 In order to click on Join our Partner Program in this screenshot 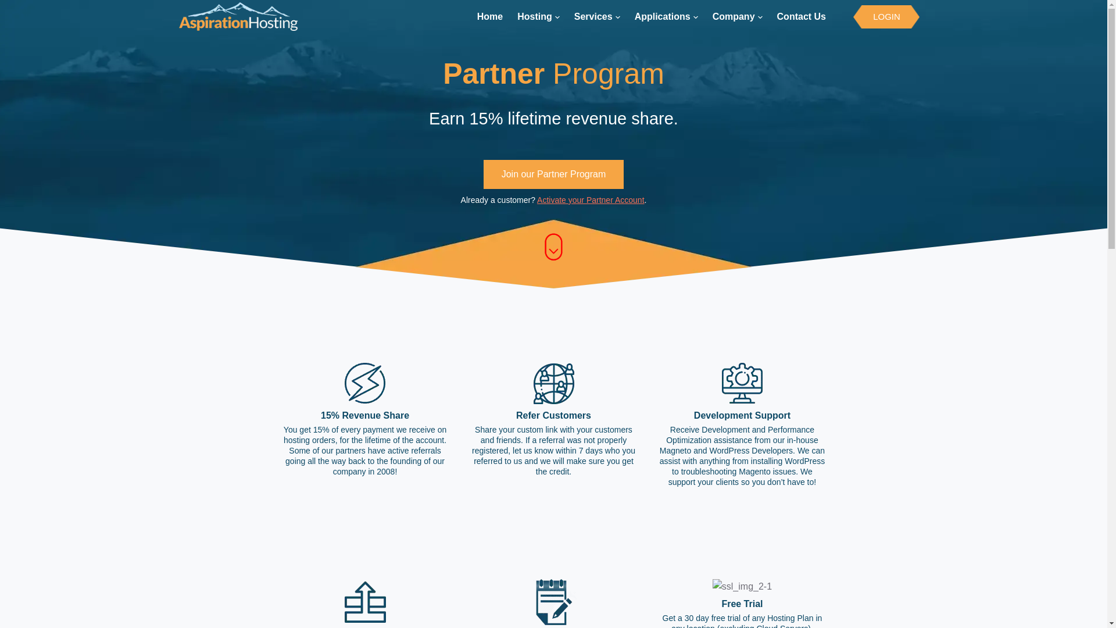, I will do `click(553, 174)`.